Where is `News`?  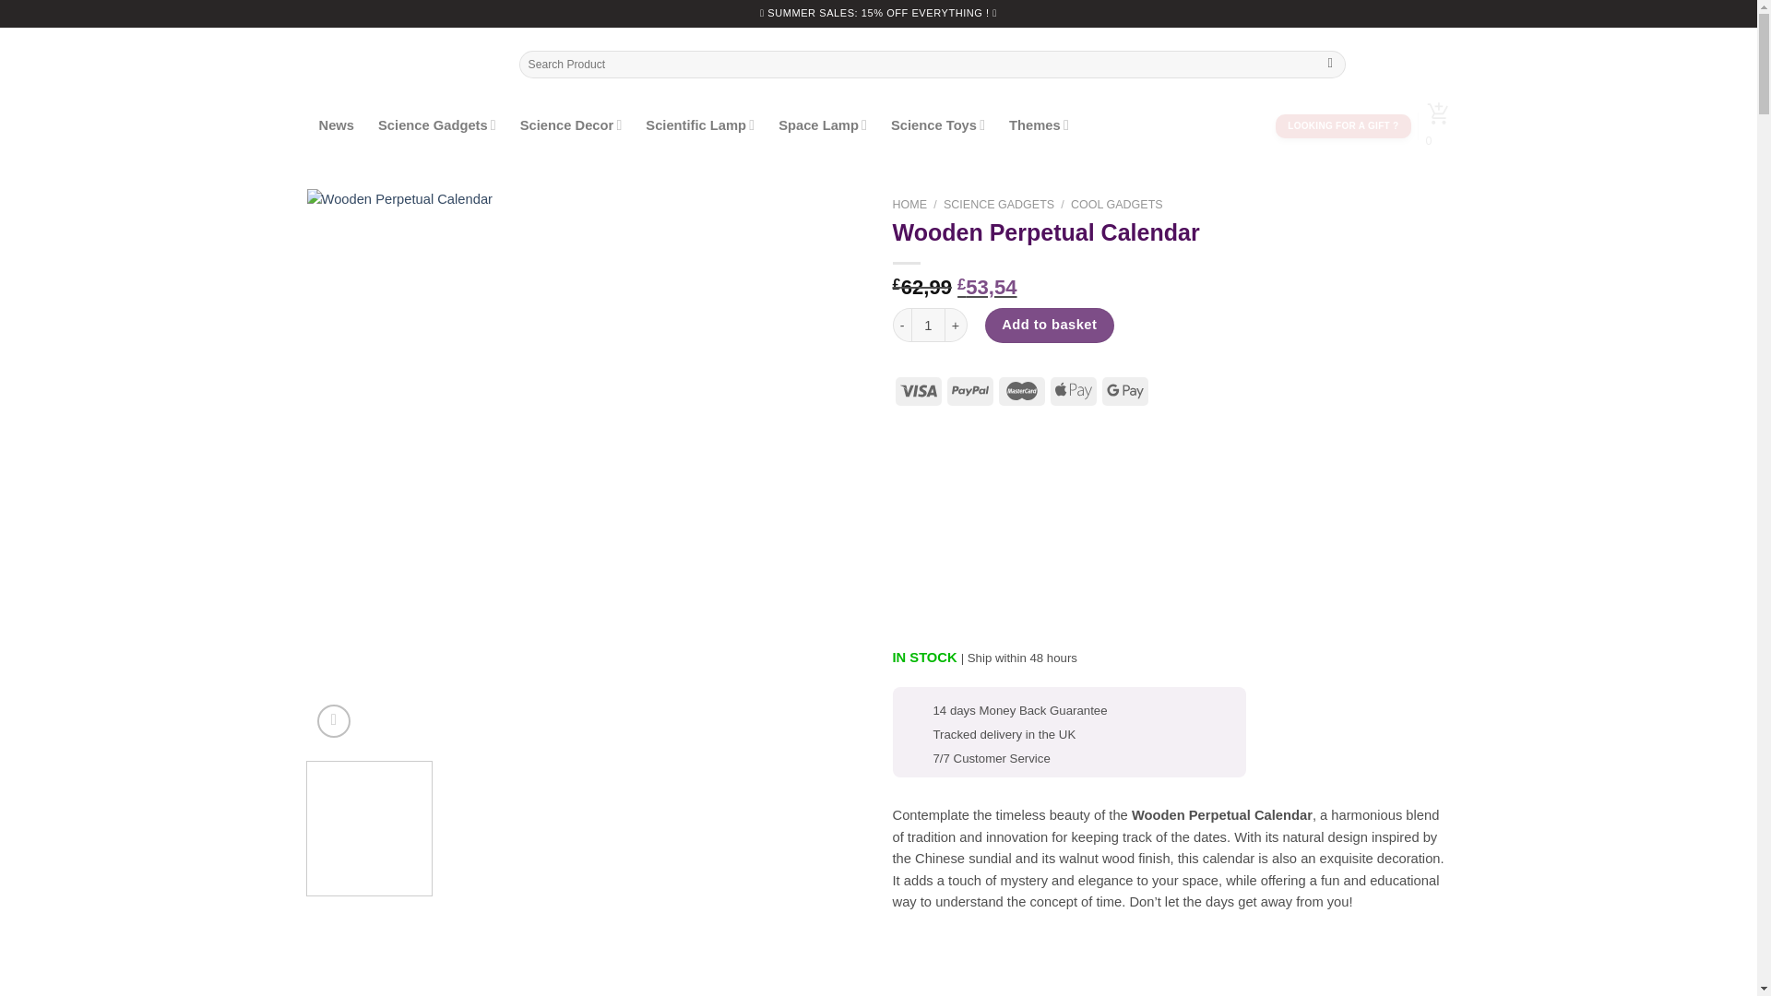 News is located at coordinates (336, 125).